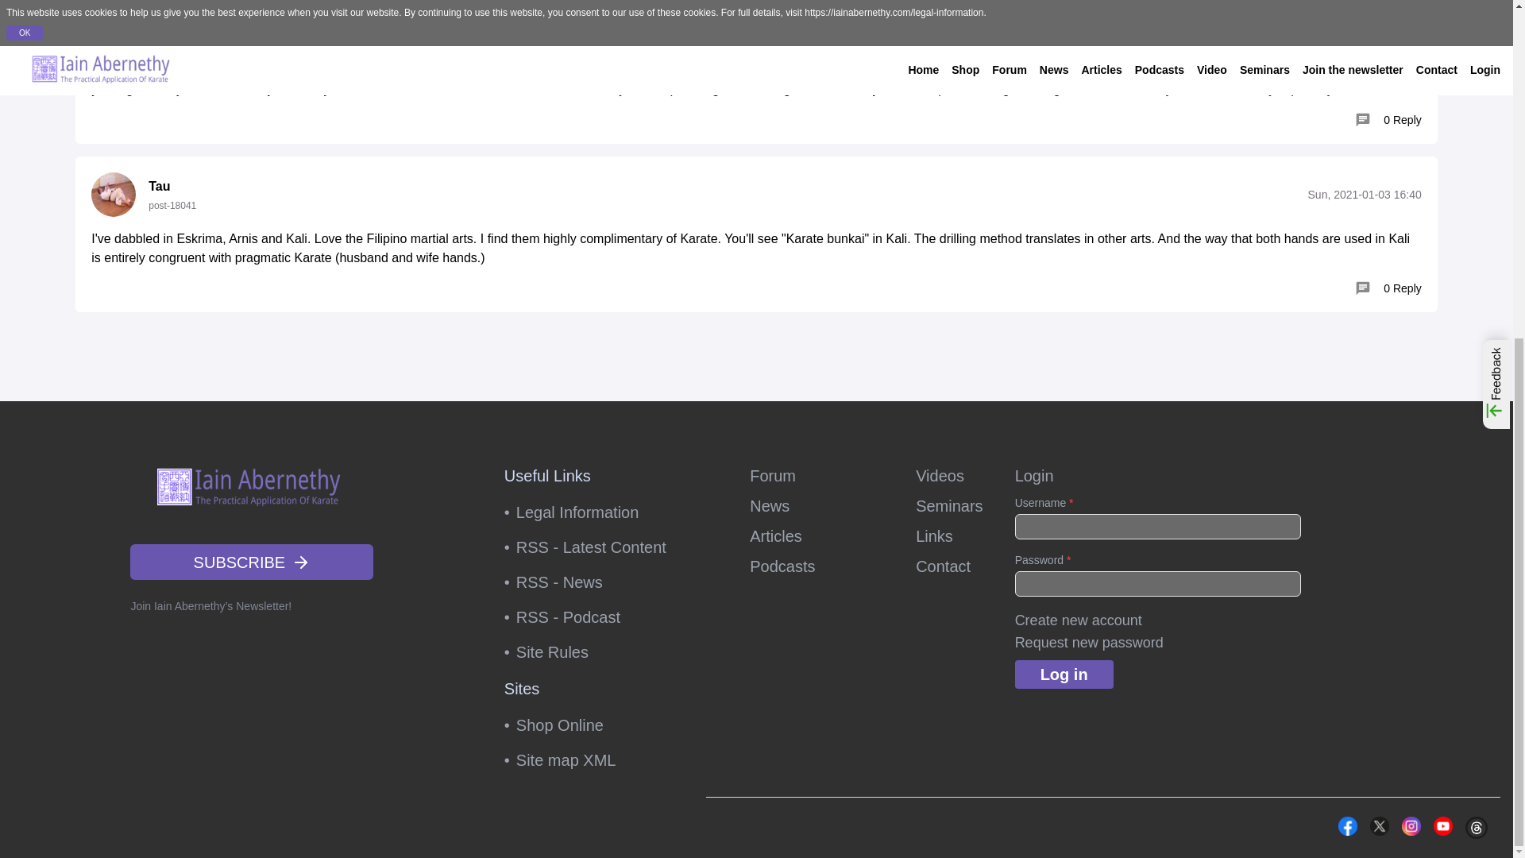 The image size is (1525, 858). I want to click on Podcasts, so click(817, 566).